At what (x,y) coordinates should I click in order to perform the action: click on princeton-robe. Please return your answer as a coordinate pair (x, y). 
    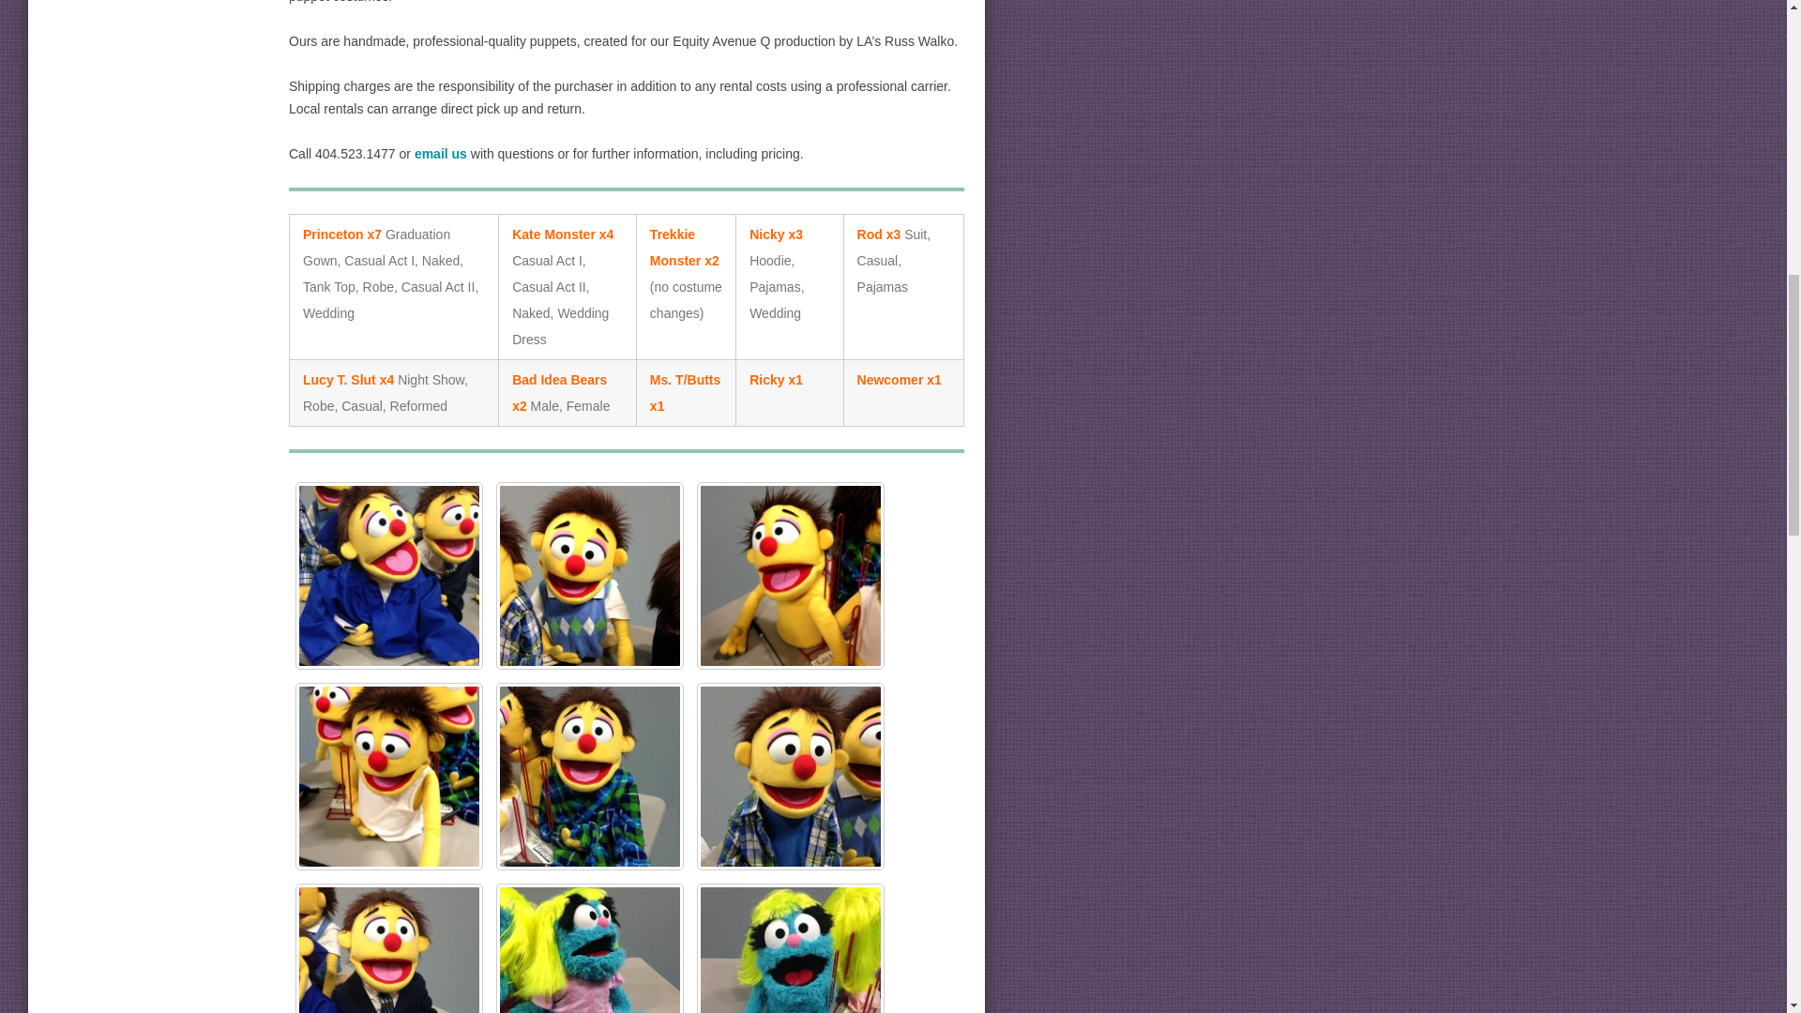
    Looking at the image, I should click on (590, 776).